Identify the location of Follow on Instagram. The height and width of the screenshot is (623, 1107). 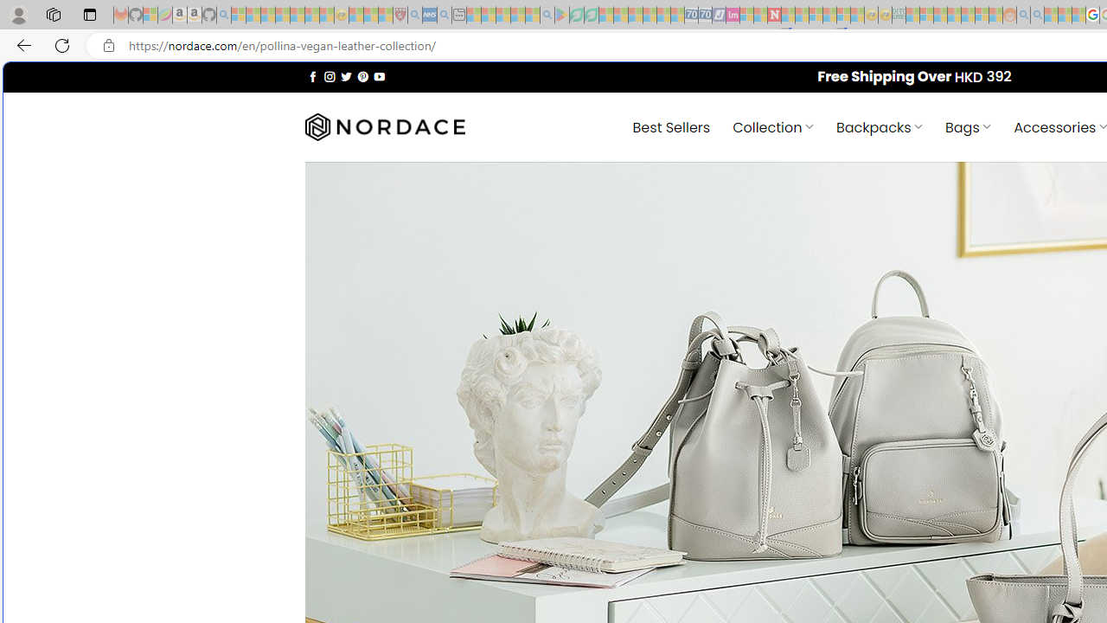
(330, 76).